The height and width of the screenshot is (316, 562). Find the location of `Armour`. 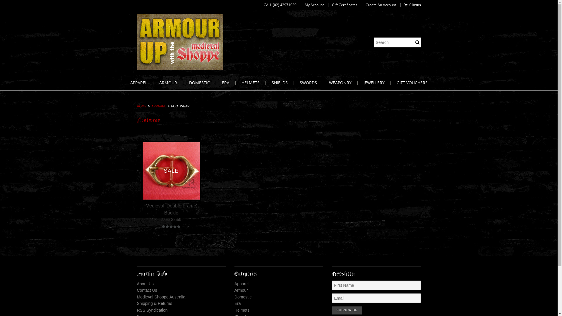

Armour is located at coordinates (241, 290).